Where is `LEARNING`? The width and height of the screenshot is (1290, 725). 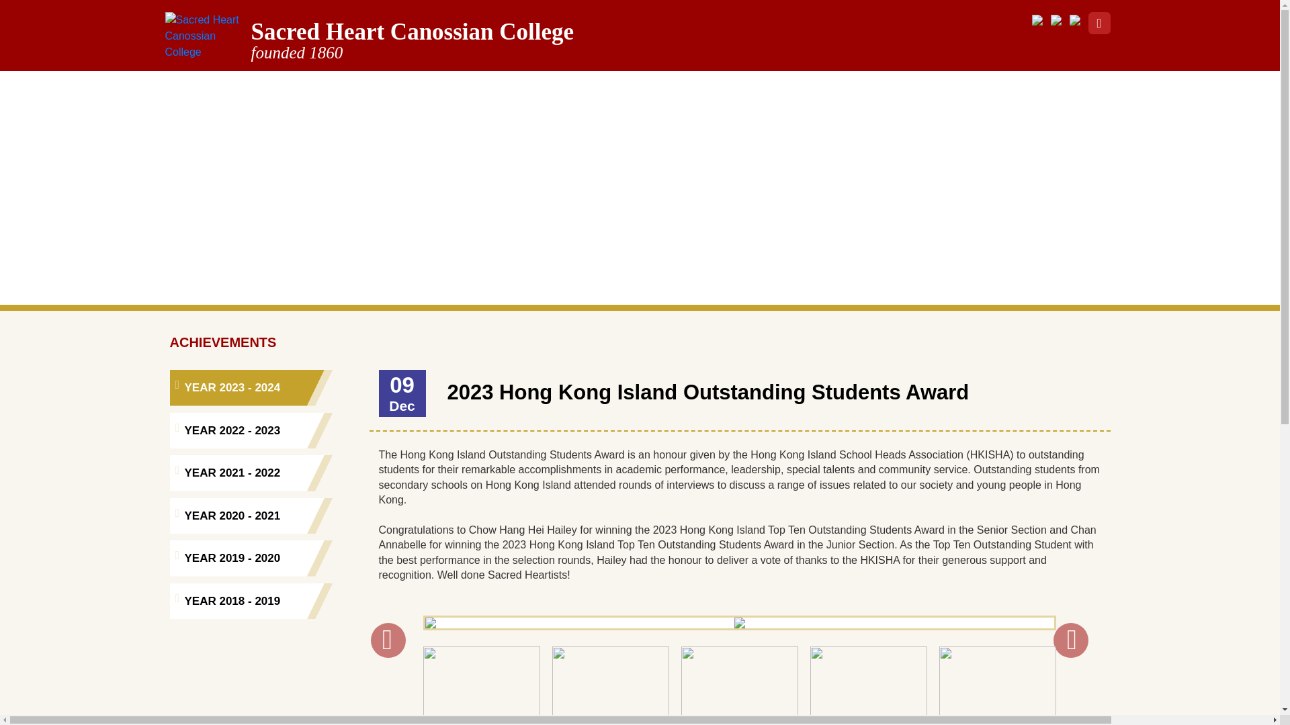 LEARNING is located at coordinates (477, 89).